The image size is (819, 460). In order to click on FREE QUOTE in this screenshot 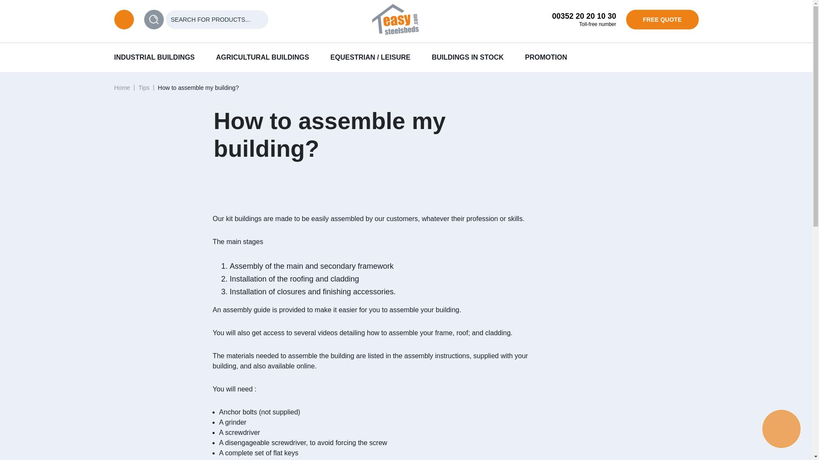, I will do `click(662, 20)`.